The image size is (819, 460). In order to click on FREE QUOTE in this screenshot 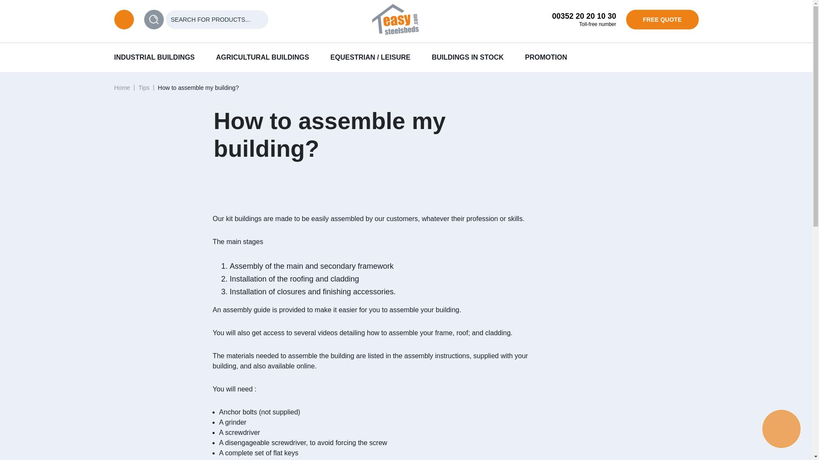, I will do `click(662, 20)`.